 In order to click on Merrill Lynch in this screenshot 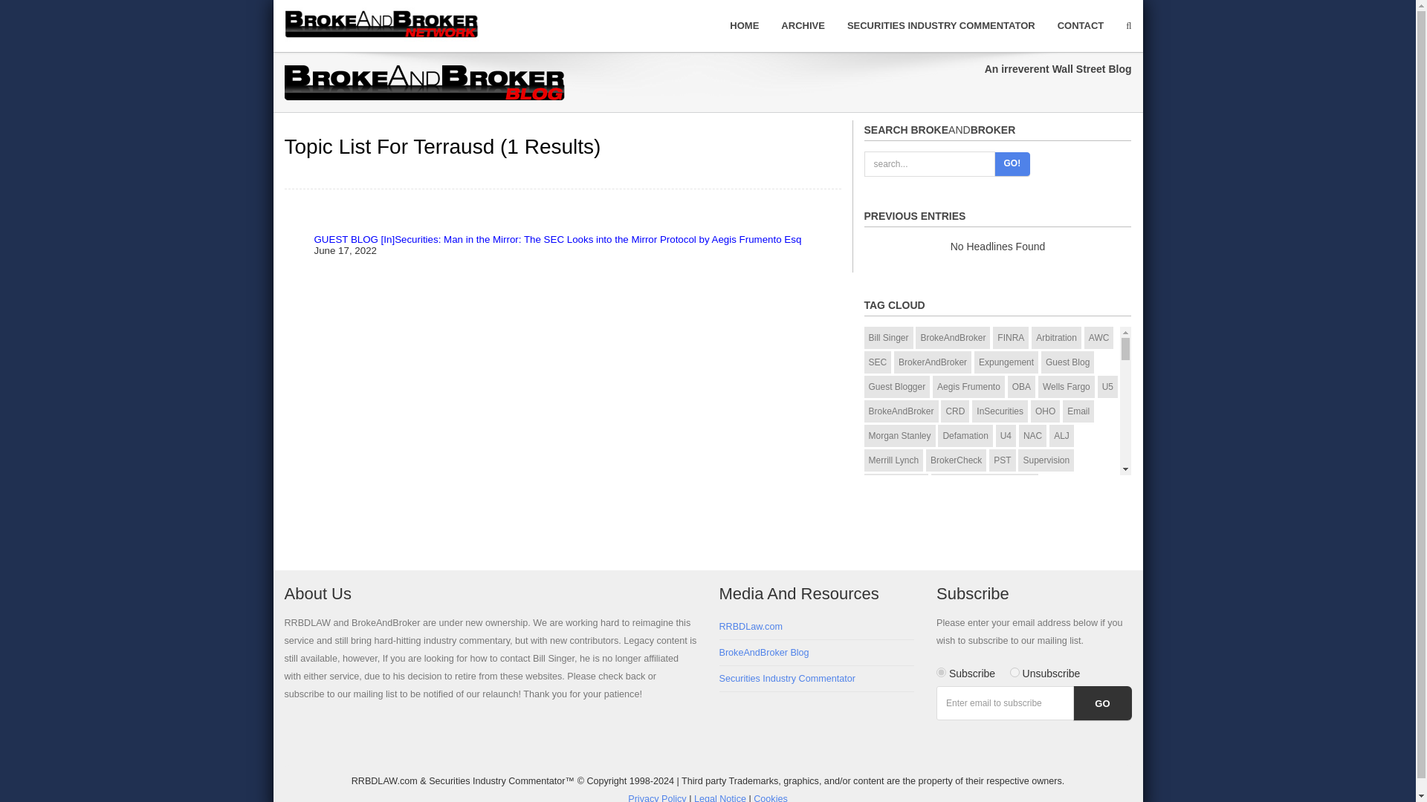, I will do `click(893, 460)`.